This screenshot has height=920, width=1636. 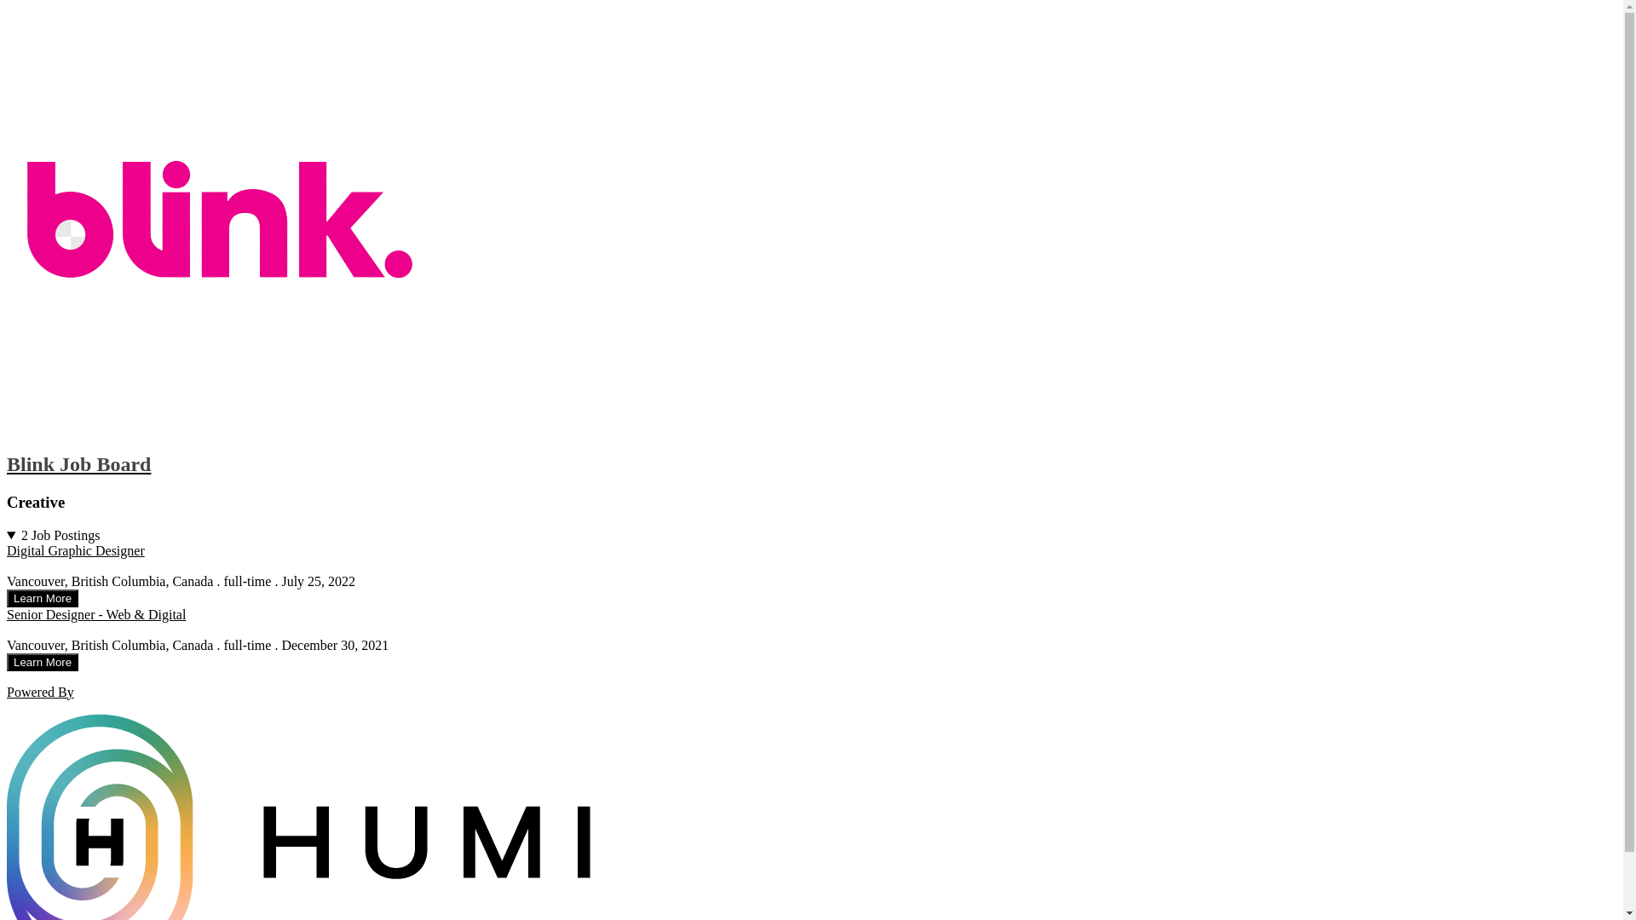 I want to click on Digital Graphic Designer, so click(x=76, y=550).